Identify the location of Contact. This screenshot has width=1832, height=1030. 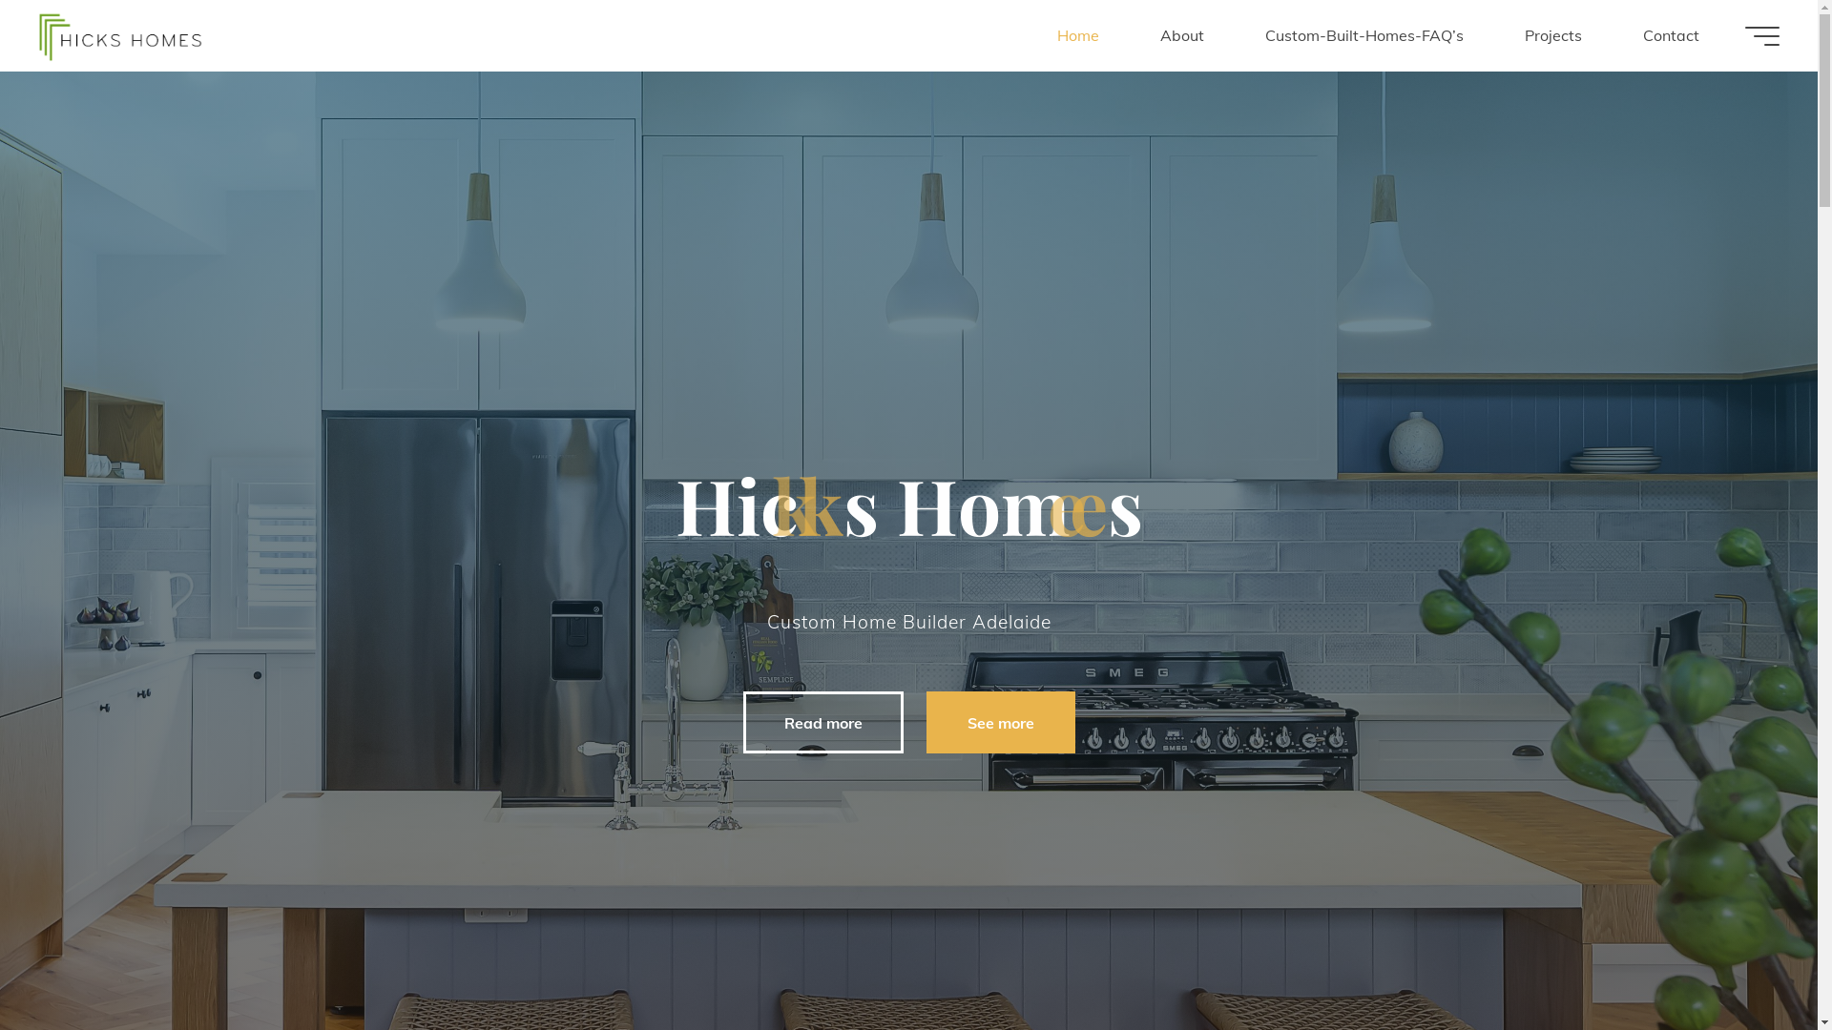
(1672, 36).